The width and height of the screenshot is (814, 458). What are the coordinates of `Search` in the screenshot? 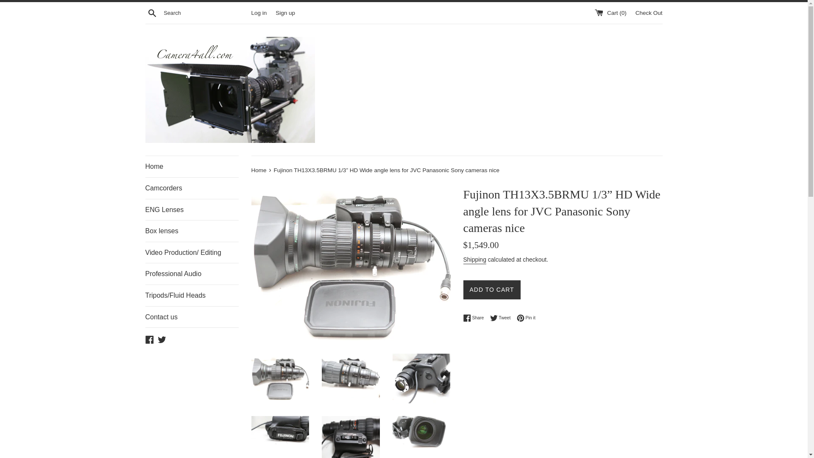 It's located at (192, 231).